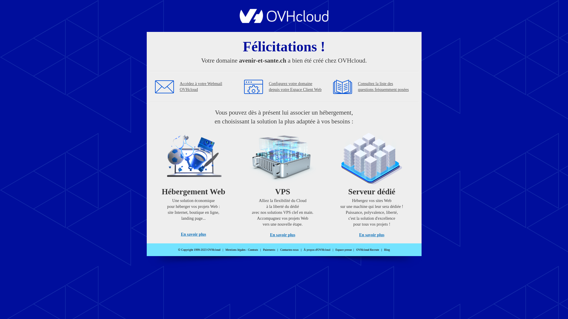 The width and height of the screenshot is (568, 319). Describe the element at coordinates (283, 235) in the screenshot. I see `En savoir plus` at that location.